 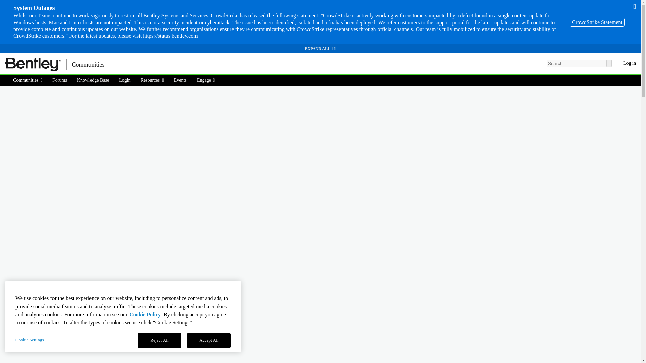 I want to click on Engage, so click(x=206, y=80).